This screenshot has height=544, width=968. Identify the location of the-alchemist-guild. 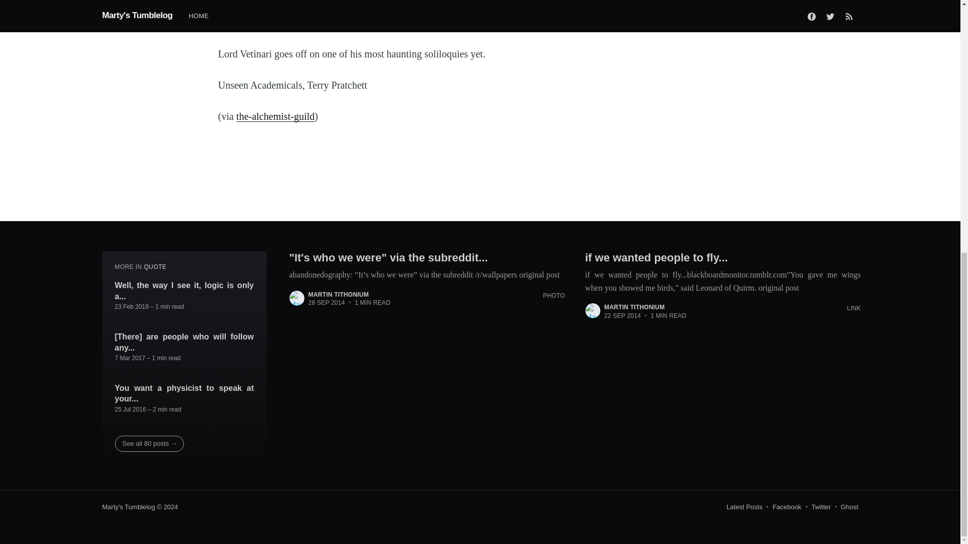
(275, 116).